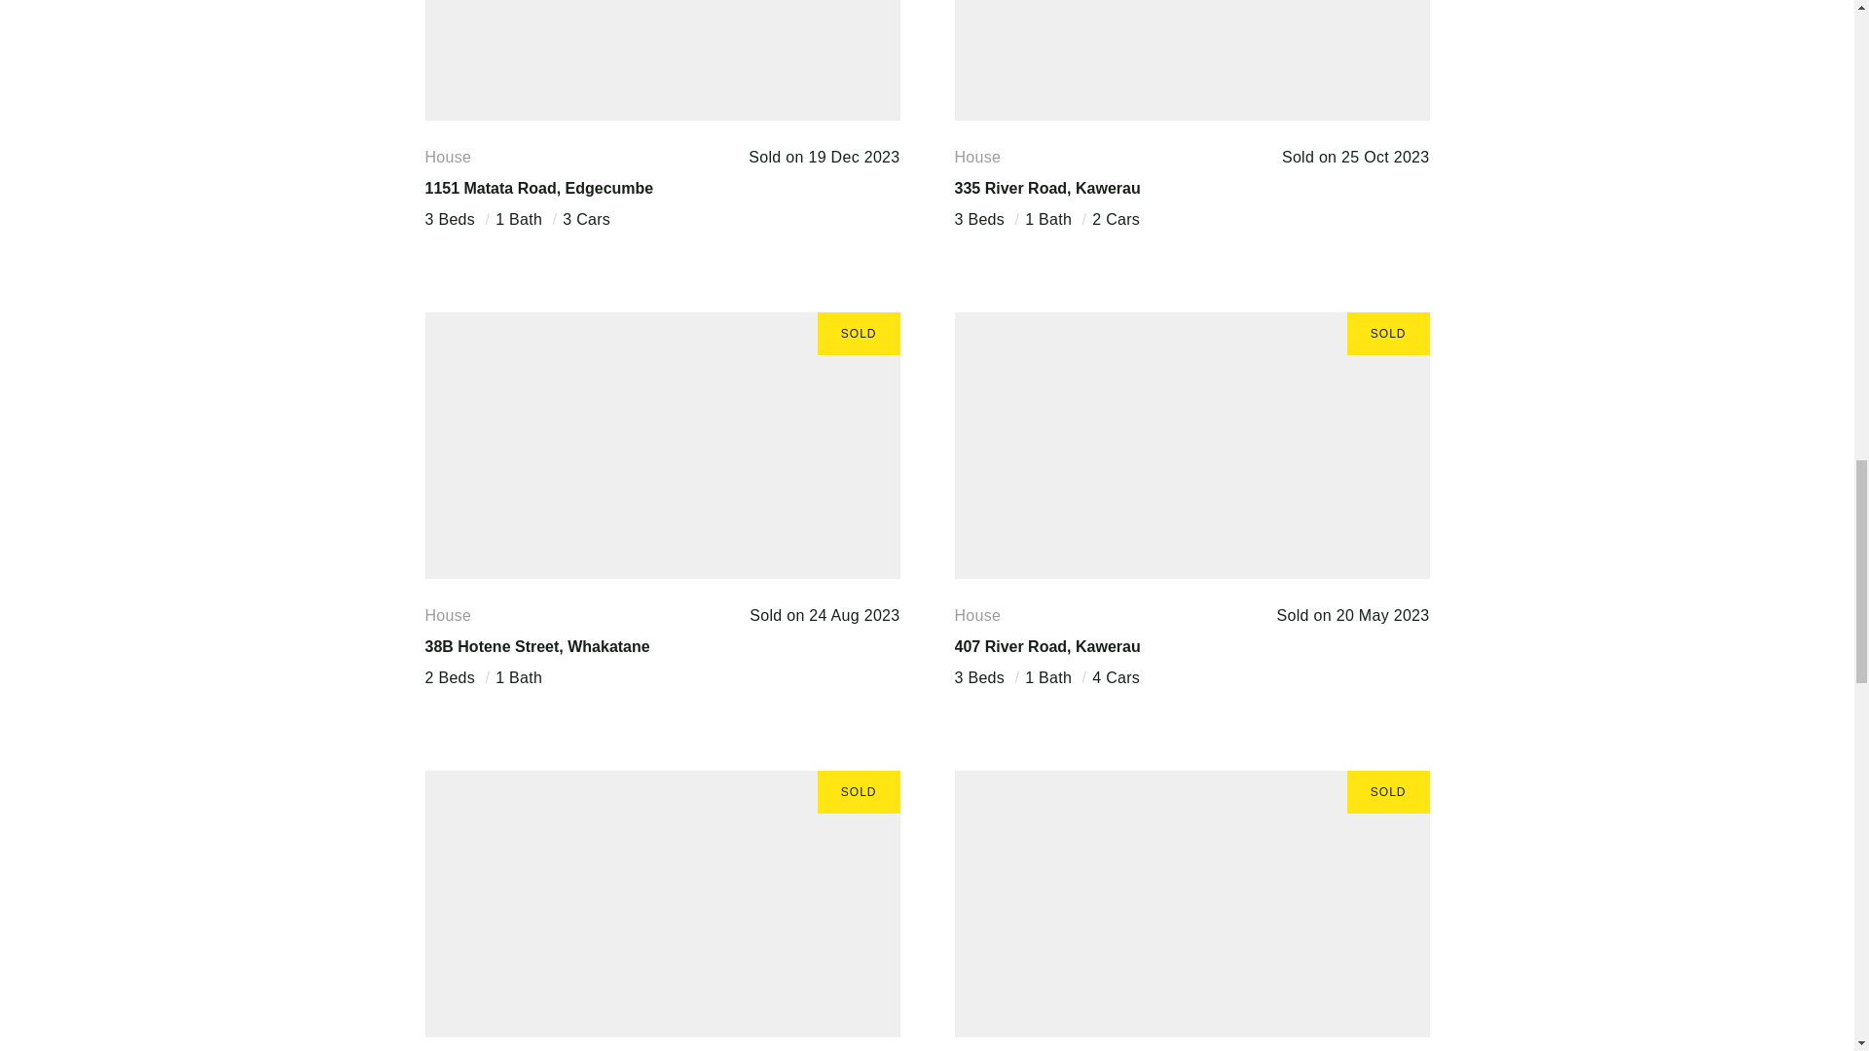  Describe the element at coordinates (535, 646) in the screenshot. I see `38B Hotene Street, Whakatane` at that location.